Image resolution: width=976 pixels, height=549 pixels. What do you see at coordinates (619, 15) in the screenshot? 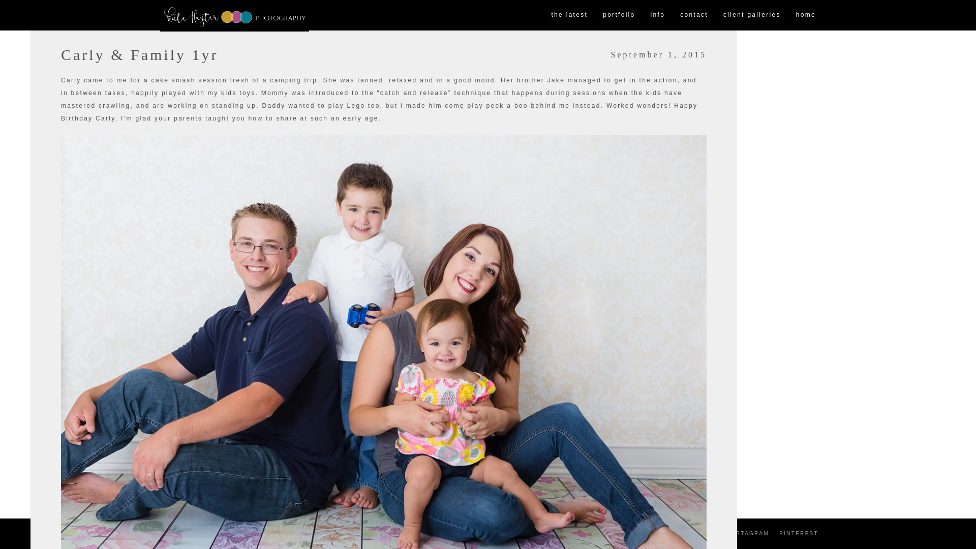
I see `portfolio` at bounding box center [619, 15].